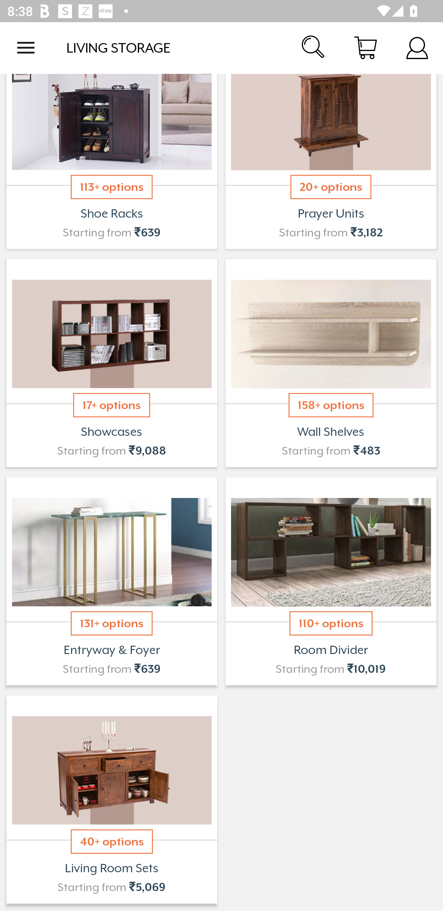 The height and width of the screenshot is (911, 443). Describe the element at coordinates (331, 163) in the screenshot. I see `20+ options Prayer Units Starting from  ₹3,182` at that location.